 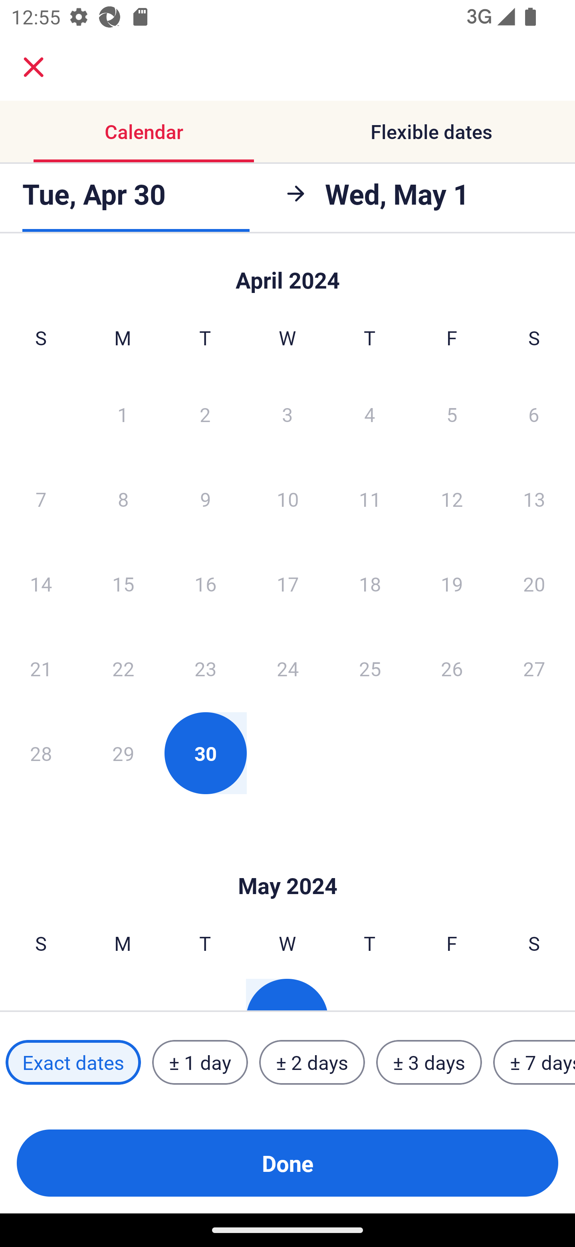 What do you see at coordinates (370, 414) in the screenshot?
I see `4 Thursday, April 4, 2024` at bounding box center [370, 414].